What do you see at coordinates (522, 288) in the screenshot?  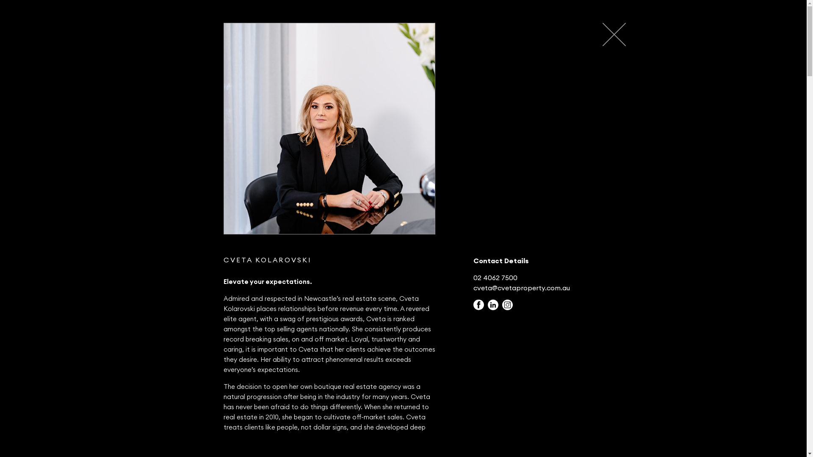 I see `cveta@cvetaproperty.com.au` at bounding box center [522, 288].